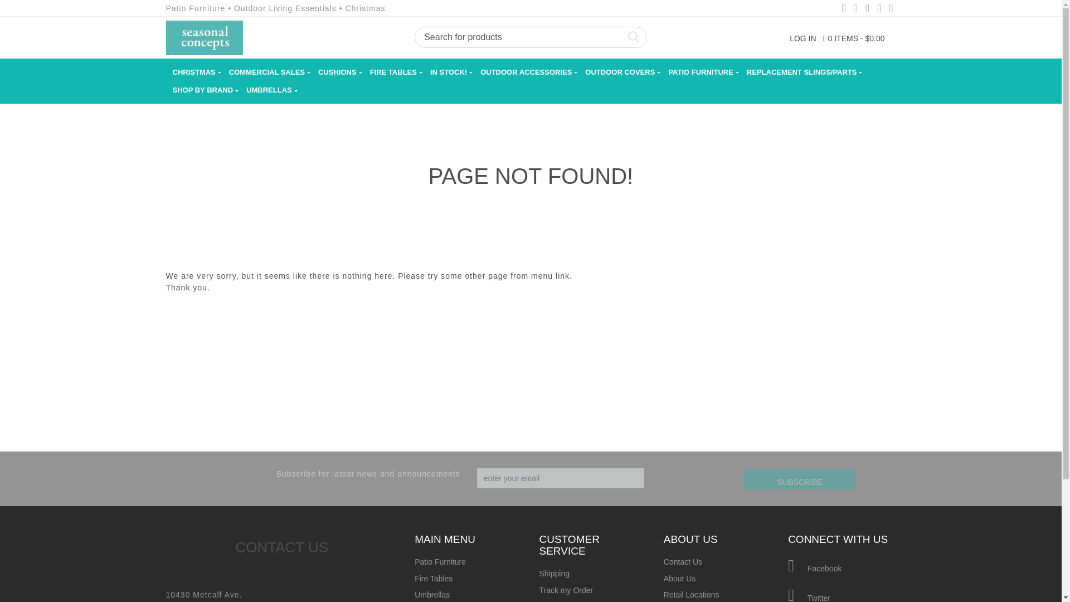  What do you see at coordinates (878, 9) in the screenshot?
I see `Instagram` at bounding box center [878, 9].